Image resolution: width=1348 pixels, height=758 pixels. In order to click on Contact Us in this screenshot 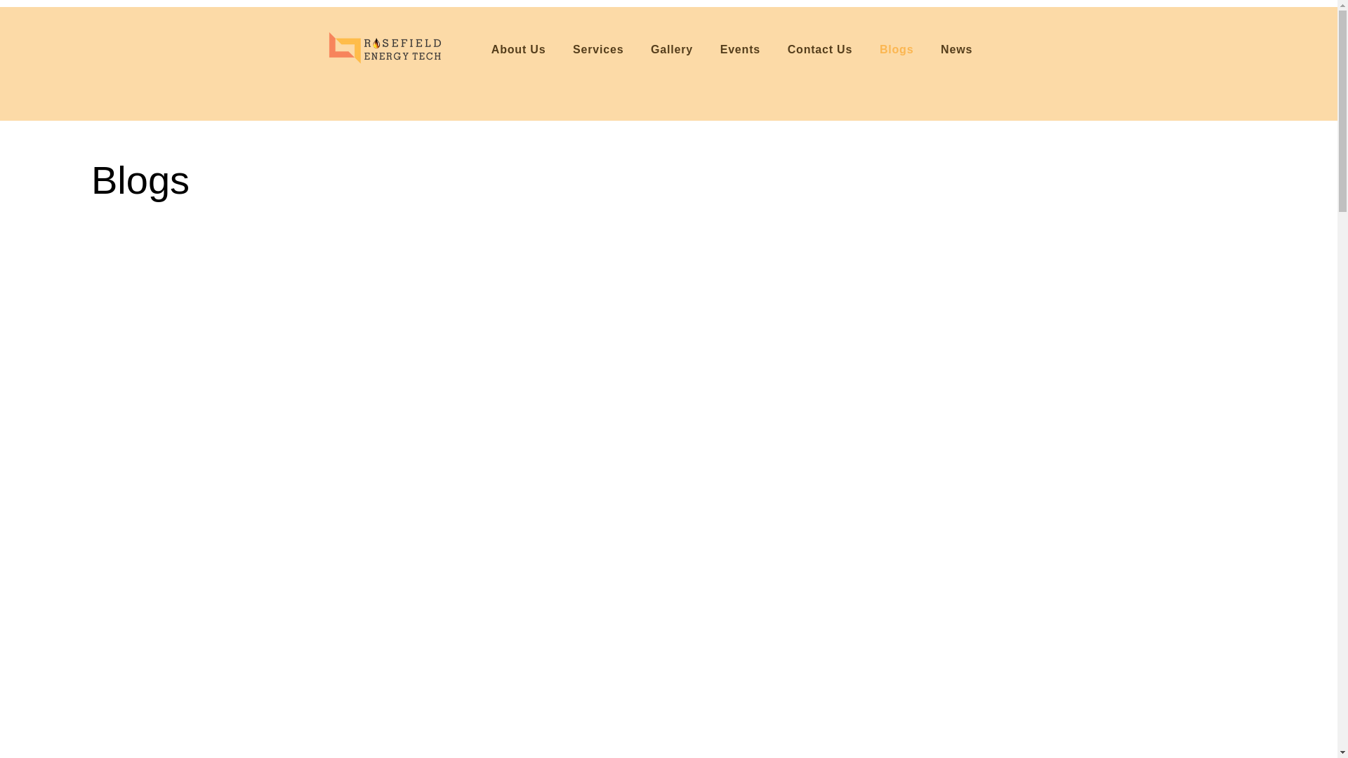, I will do `click(819, 49)`.